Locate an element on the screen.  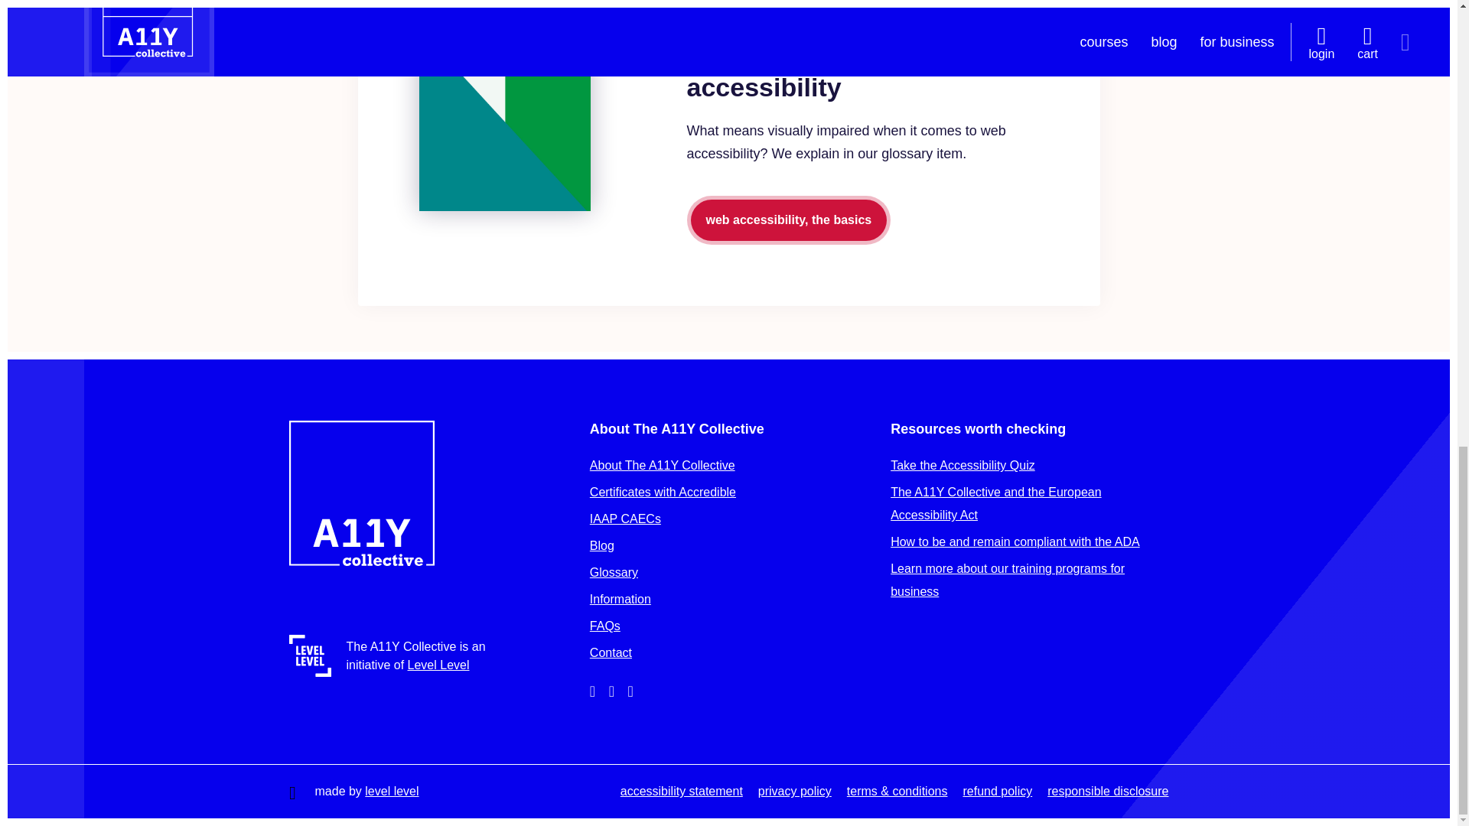
web accessibility, the basics is located at coordinates (790, 220).